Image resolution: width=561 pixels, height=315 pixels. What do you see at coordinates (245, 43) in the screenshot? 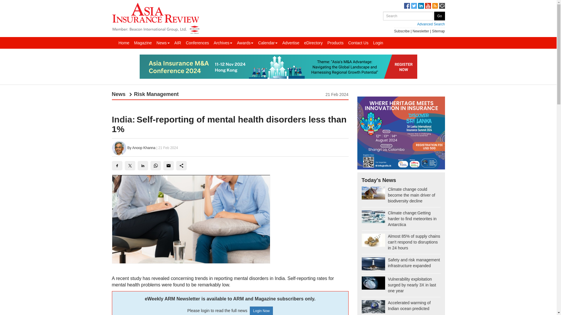
I see `Awards` at bounding box center [245, 43].